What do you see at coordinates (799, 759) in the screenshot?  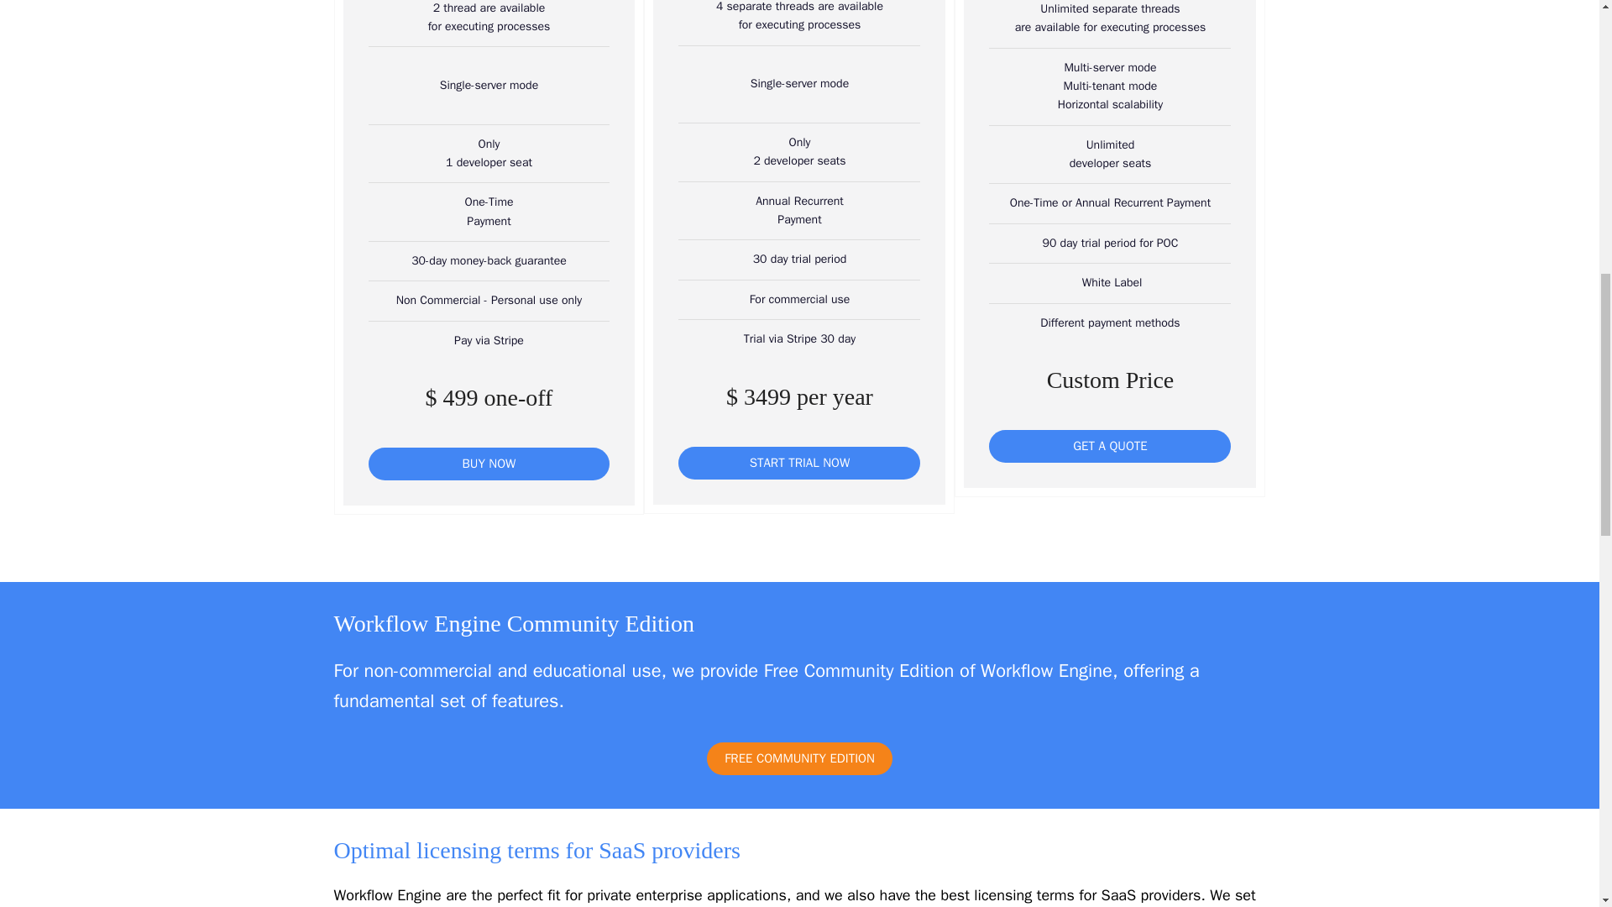 I see `FREE COMMUNITY EDITION` at bounding box center [799, 759].